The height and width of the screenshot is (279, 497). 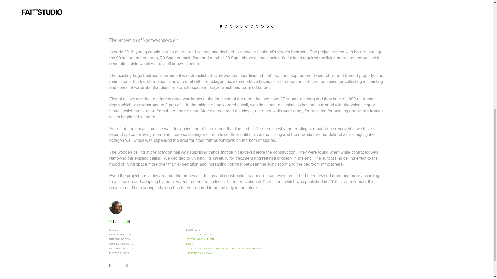 What do you see at coordinates (252, 26) in the screenshot?
I see `7` at bounding box center [252, 26].